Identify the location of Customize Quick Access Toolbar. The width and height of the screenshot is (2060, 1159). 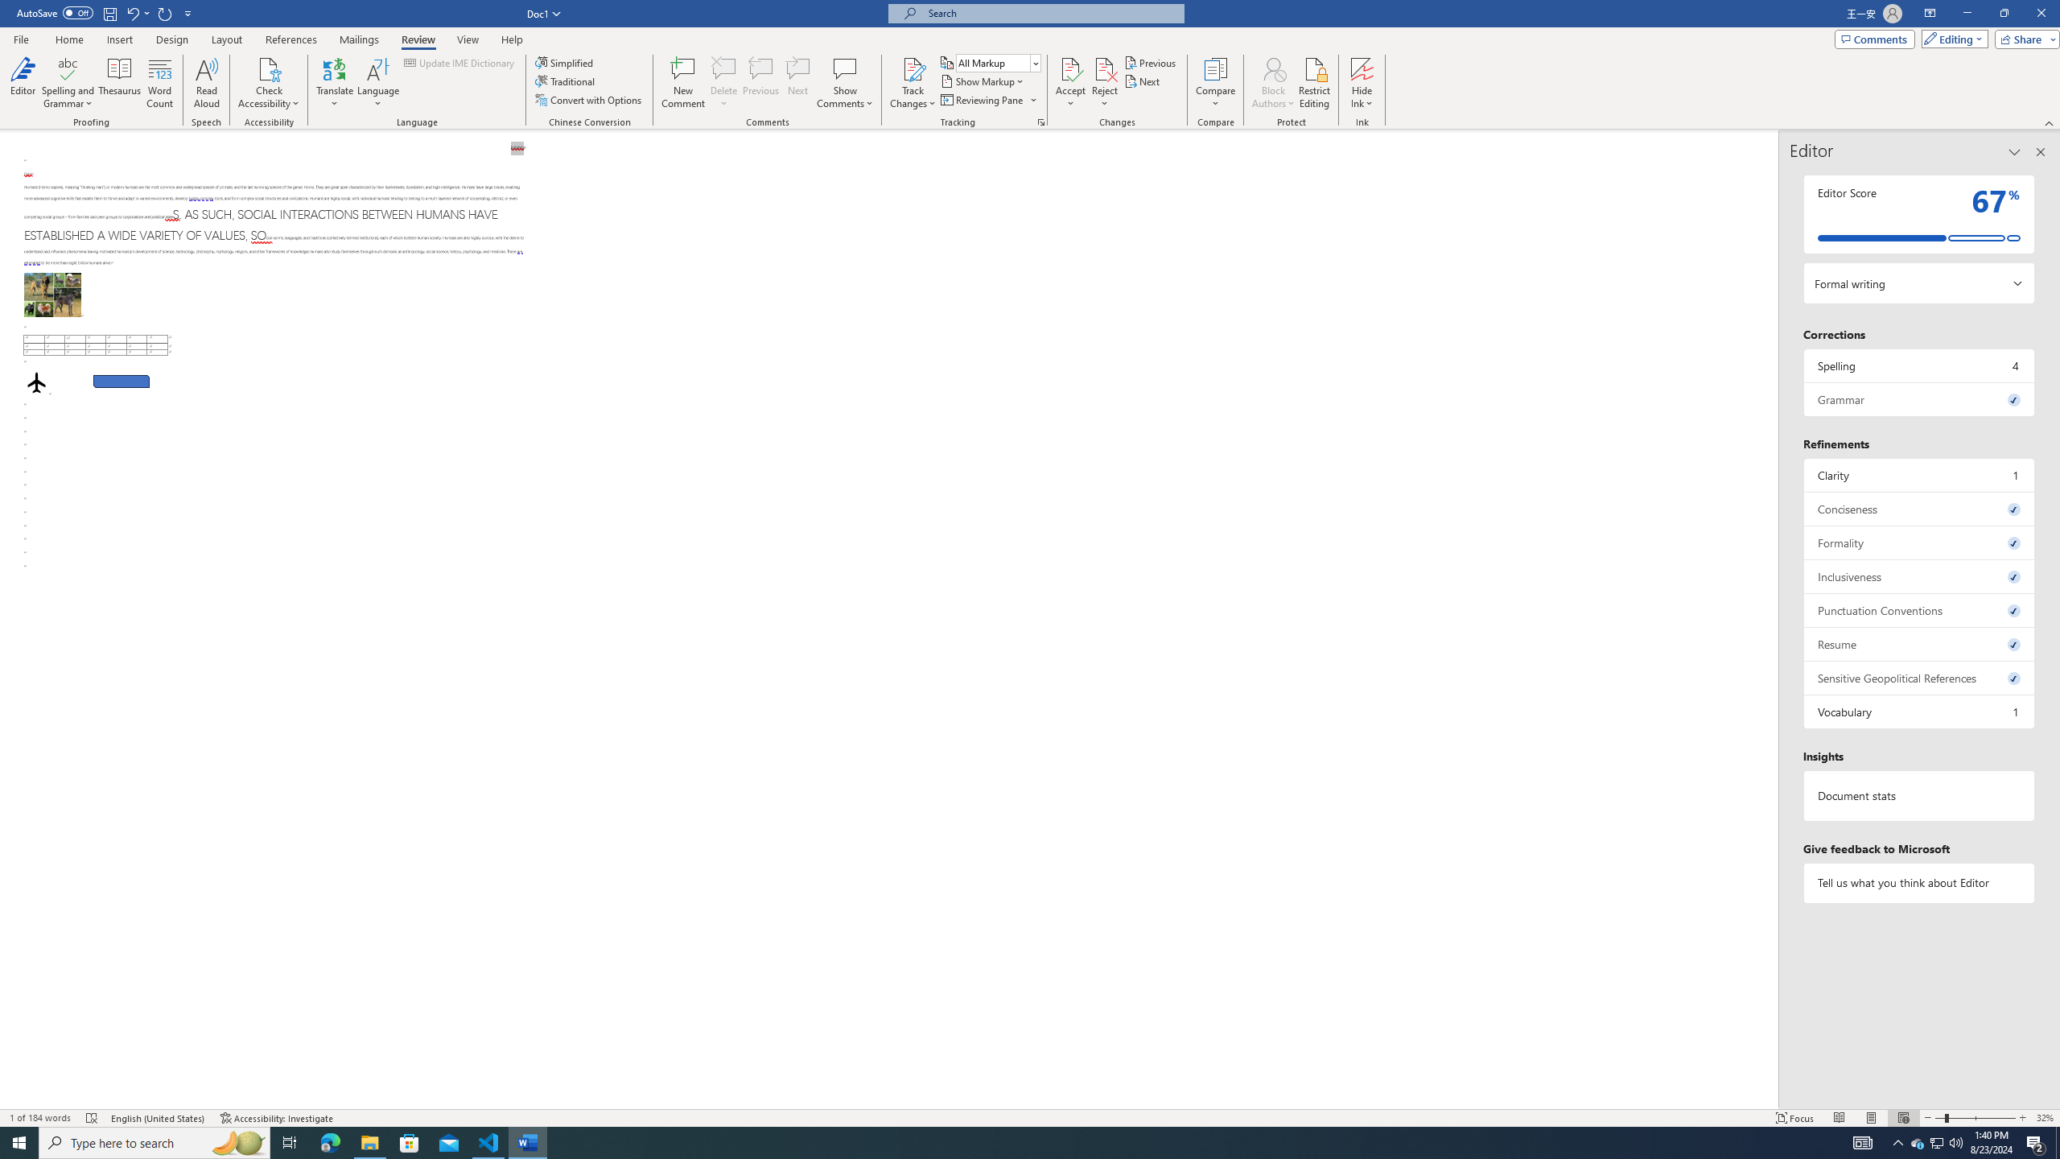
(188, 13).